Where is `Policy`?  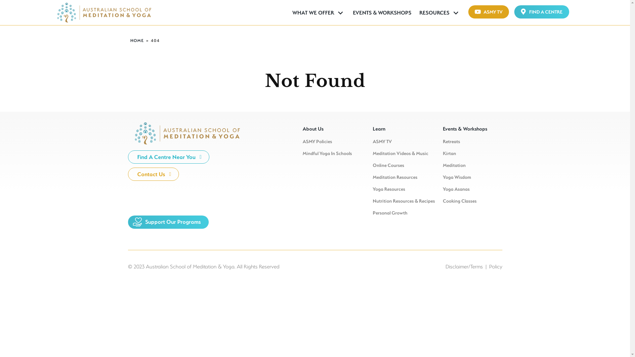 Policy is located at coordinates (495, 266).